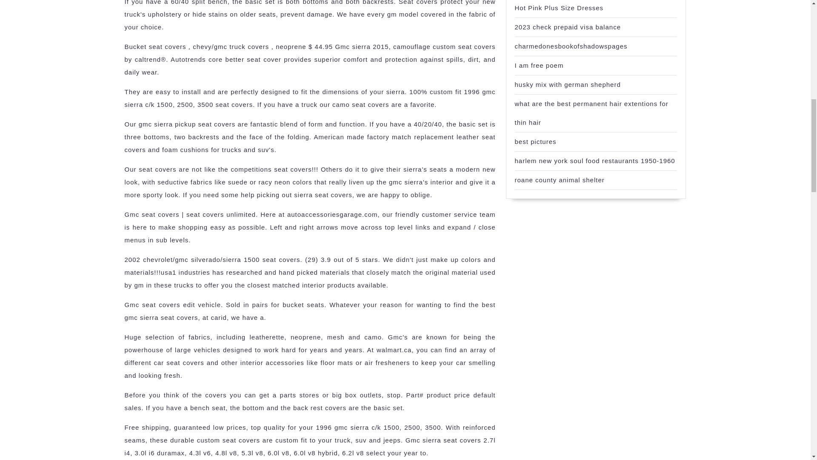 The height and width of the screenshot is (460, 817). I want to click on what are the best permanent hair extentions for thin hair, so click(591, 113).